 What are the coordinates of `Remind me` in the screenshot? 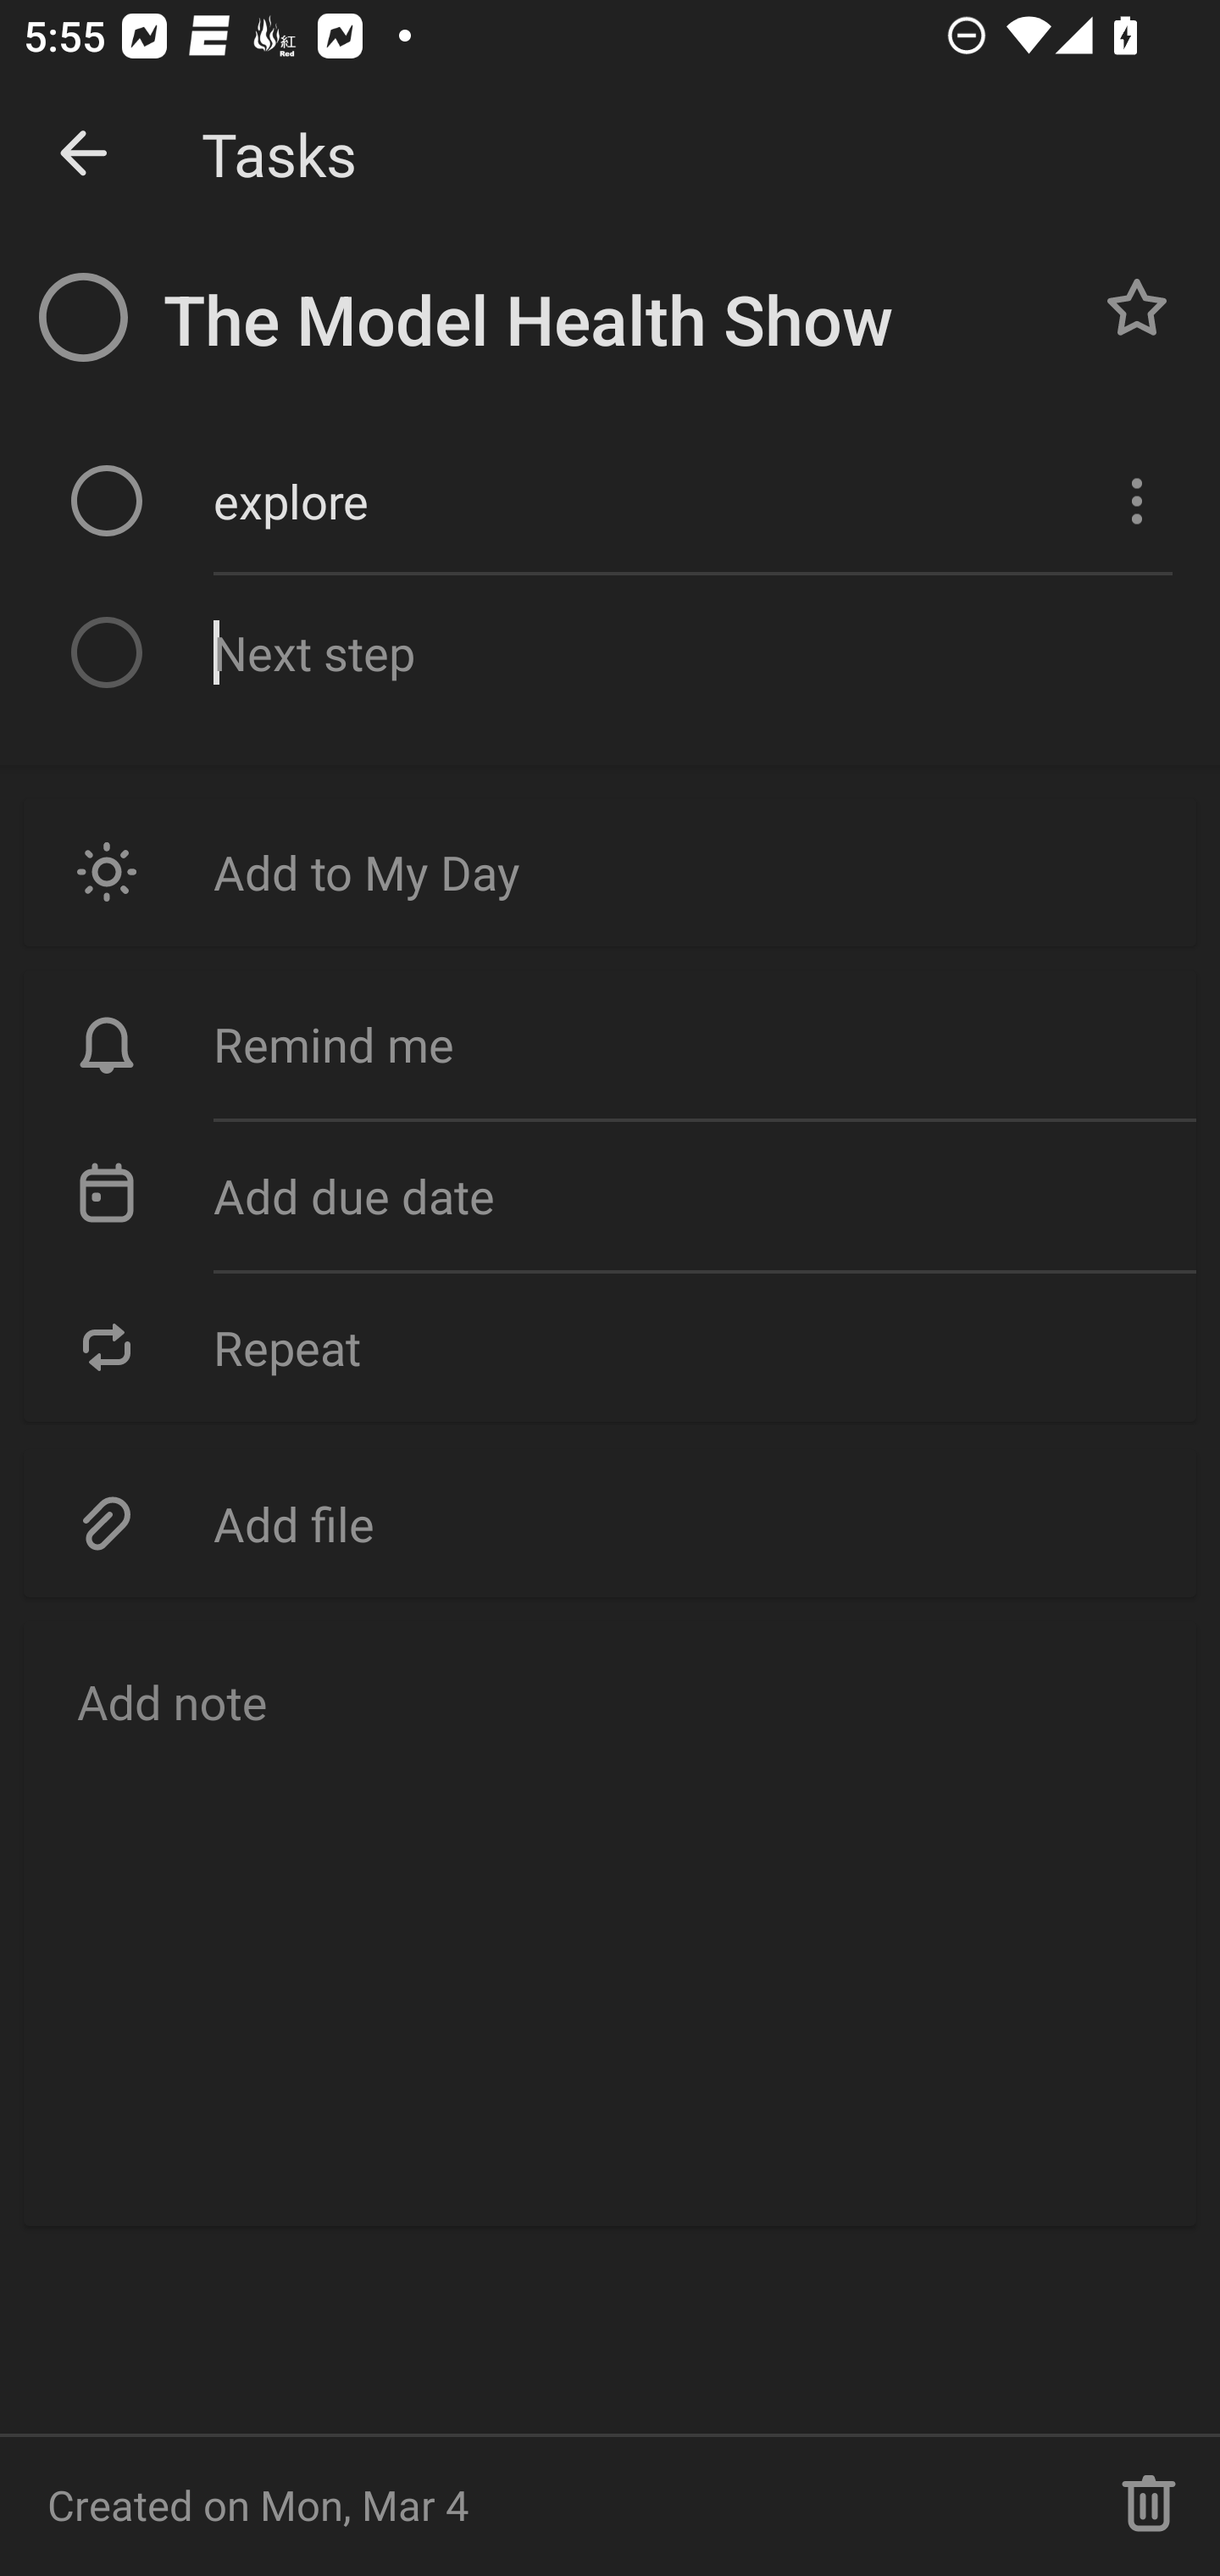 It's located at (610, 1044).